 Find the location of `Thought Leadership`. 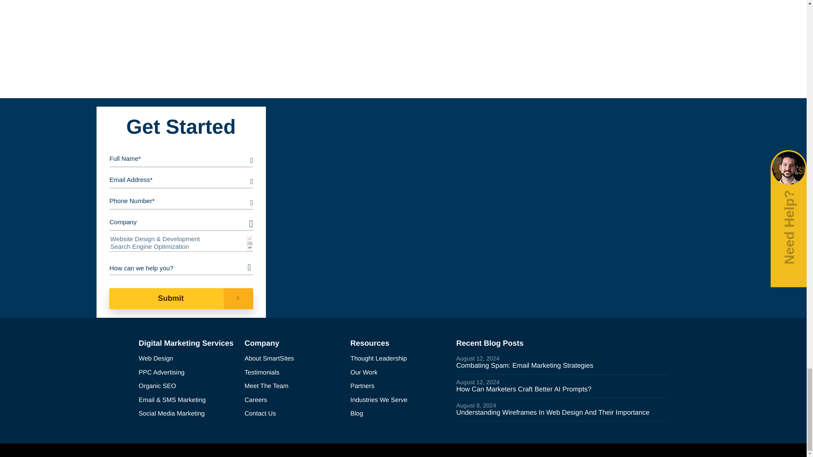

Thought Leadership is located at coordinates (400, 359).